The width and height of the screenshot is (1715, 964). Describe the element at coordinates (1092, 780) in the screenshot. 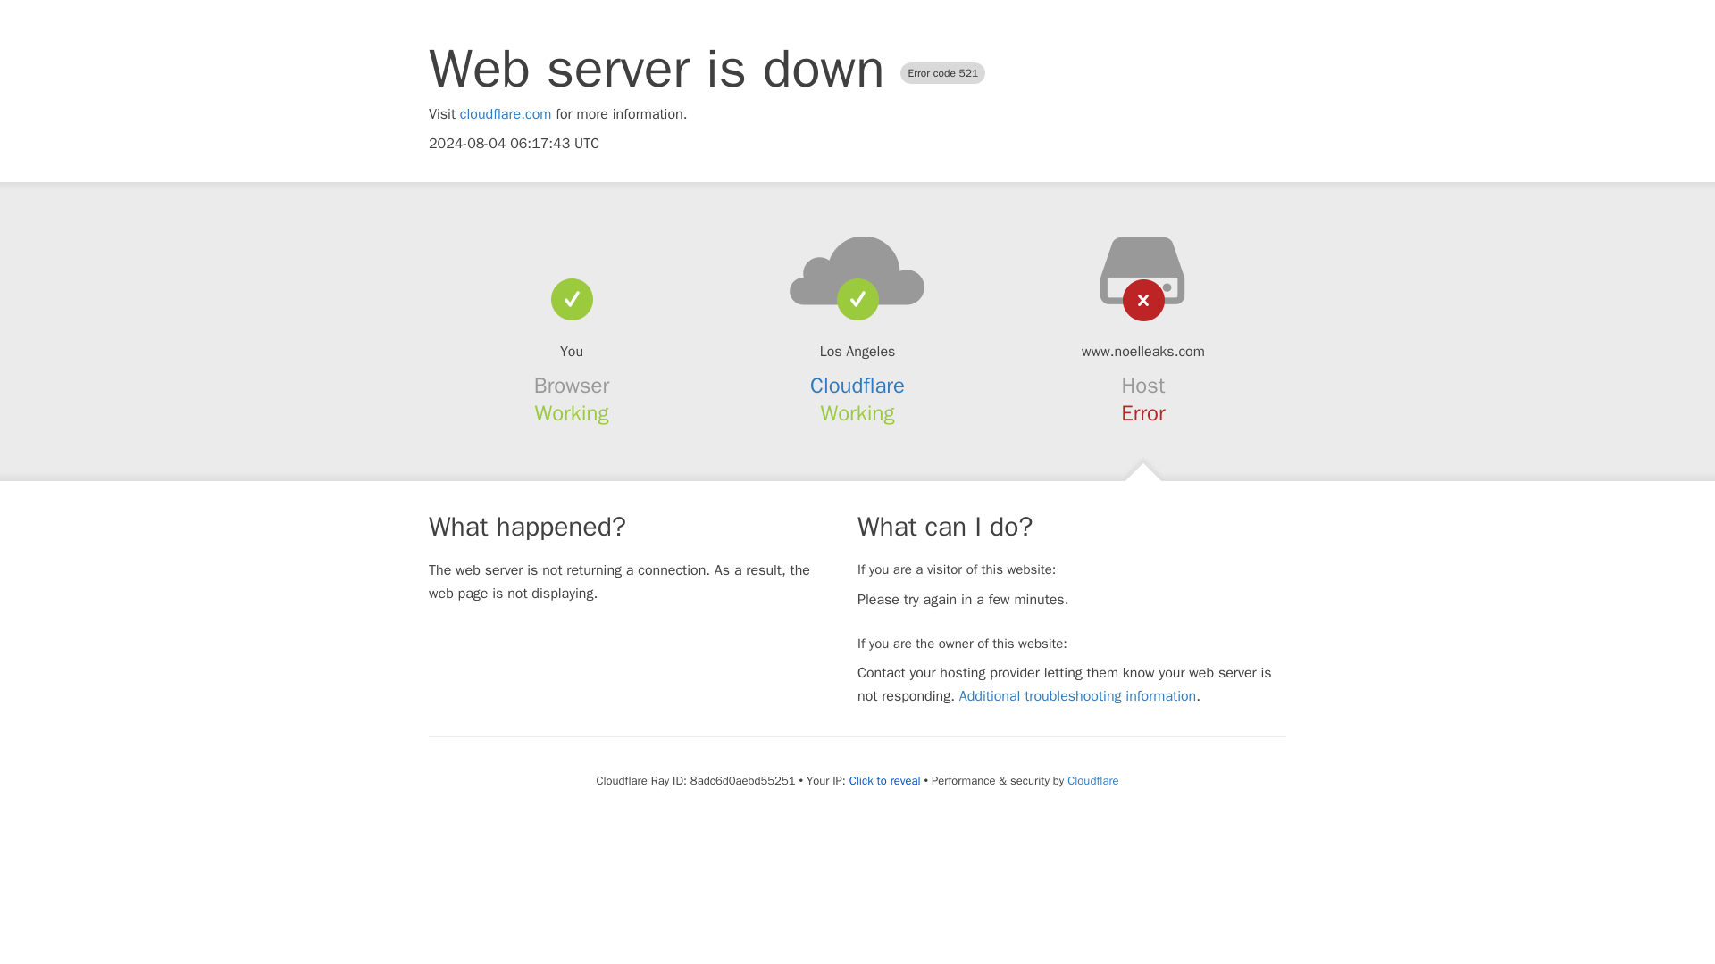

I see `Cloudflare` at that location.